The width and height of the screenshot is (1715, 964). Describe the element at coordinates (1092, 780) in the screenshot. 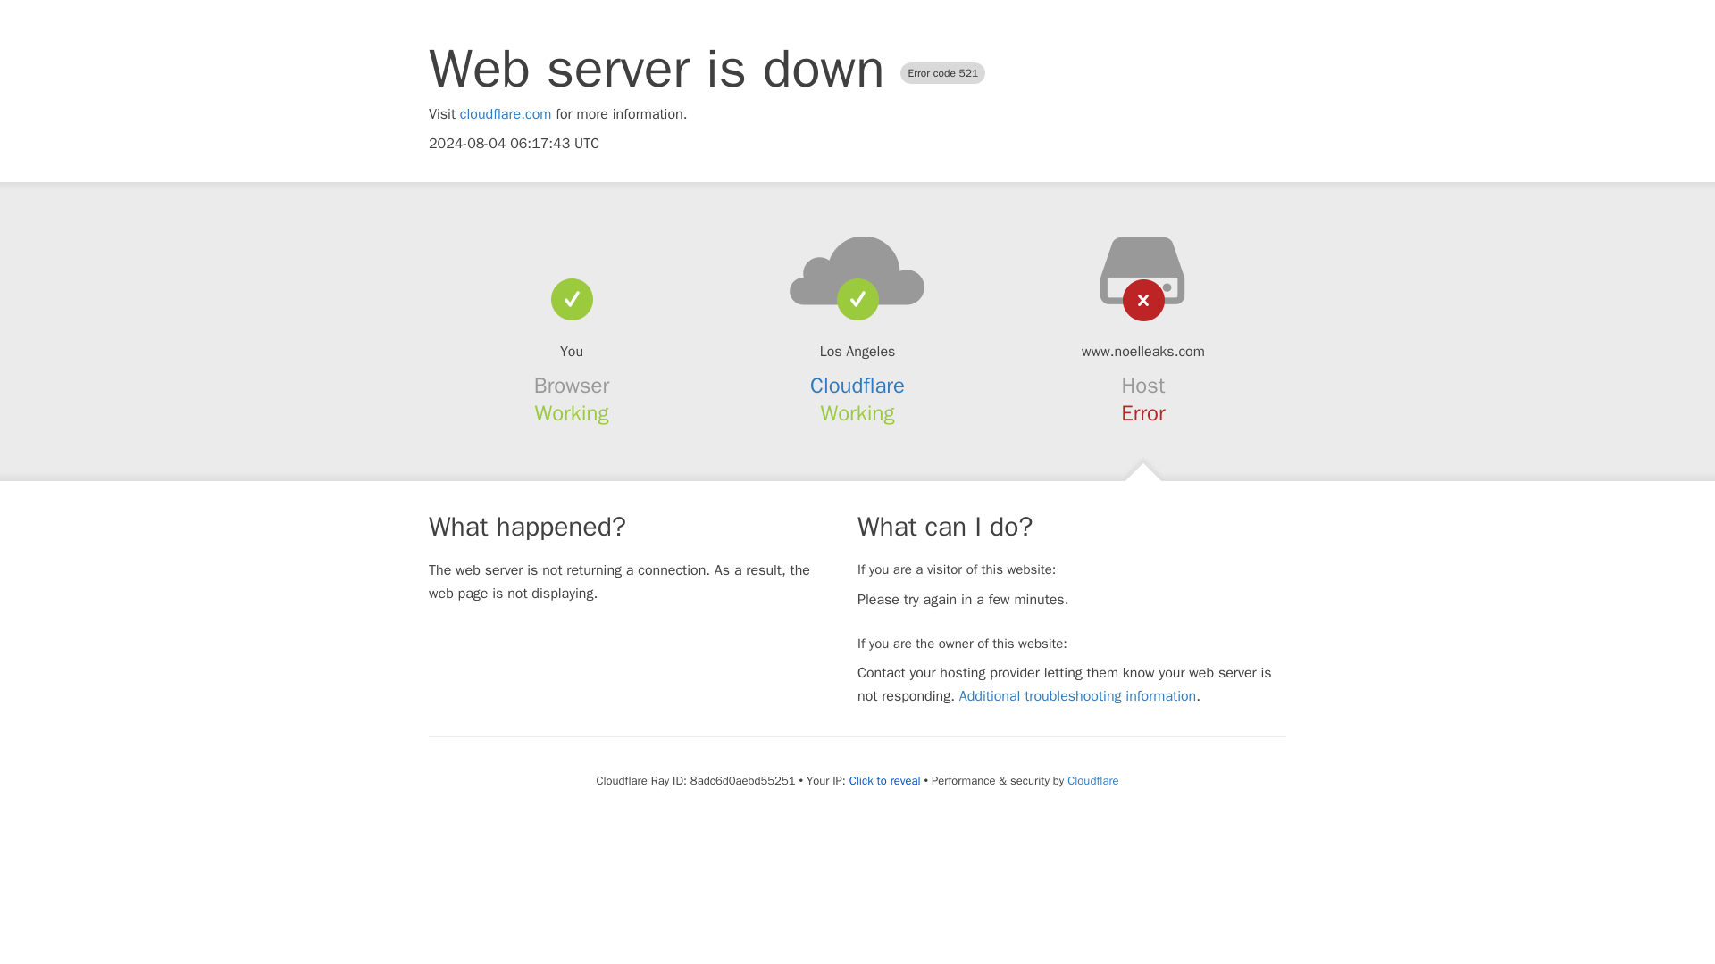

I see `Cloudflare` at that location.